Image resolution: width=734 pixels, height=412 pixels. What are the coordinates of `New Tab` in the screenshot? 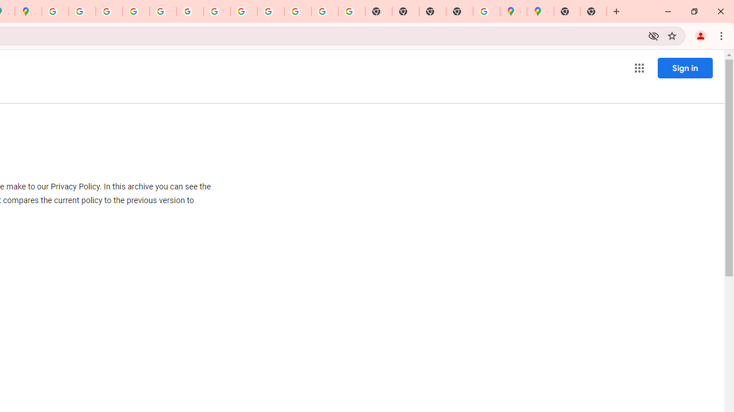 It's located at (460, 11).